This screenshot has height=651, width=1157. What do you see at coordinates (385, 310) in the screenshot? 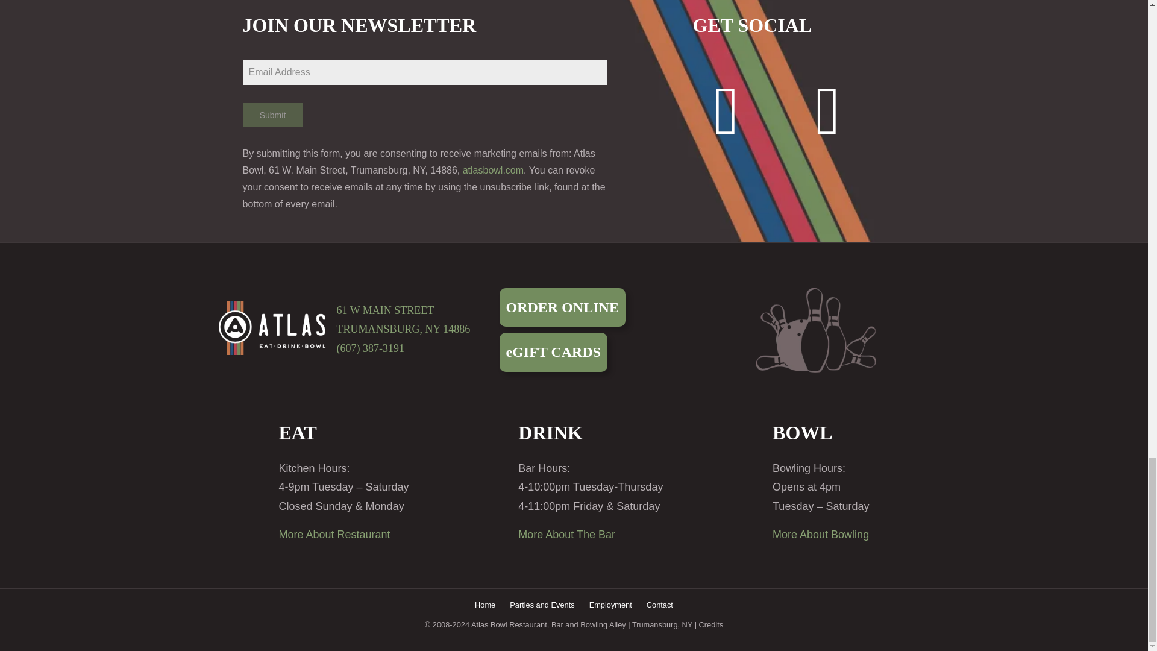
I see `61 W MAIN STREET` at bounding box center [385, 310].